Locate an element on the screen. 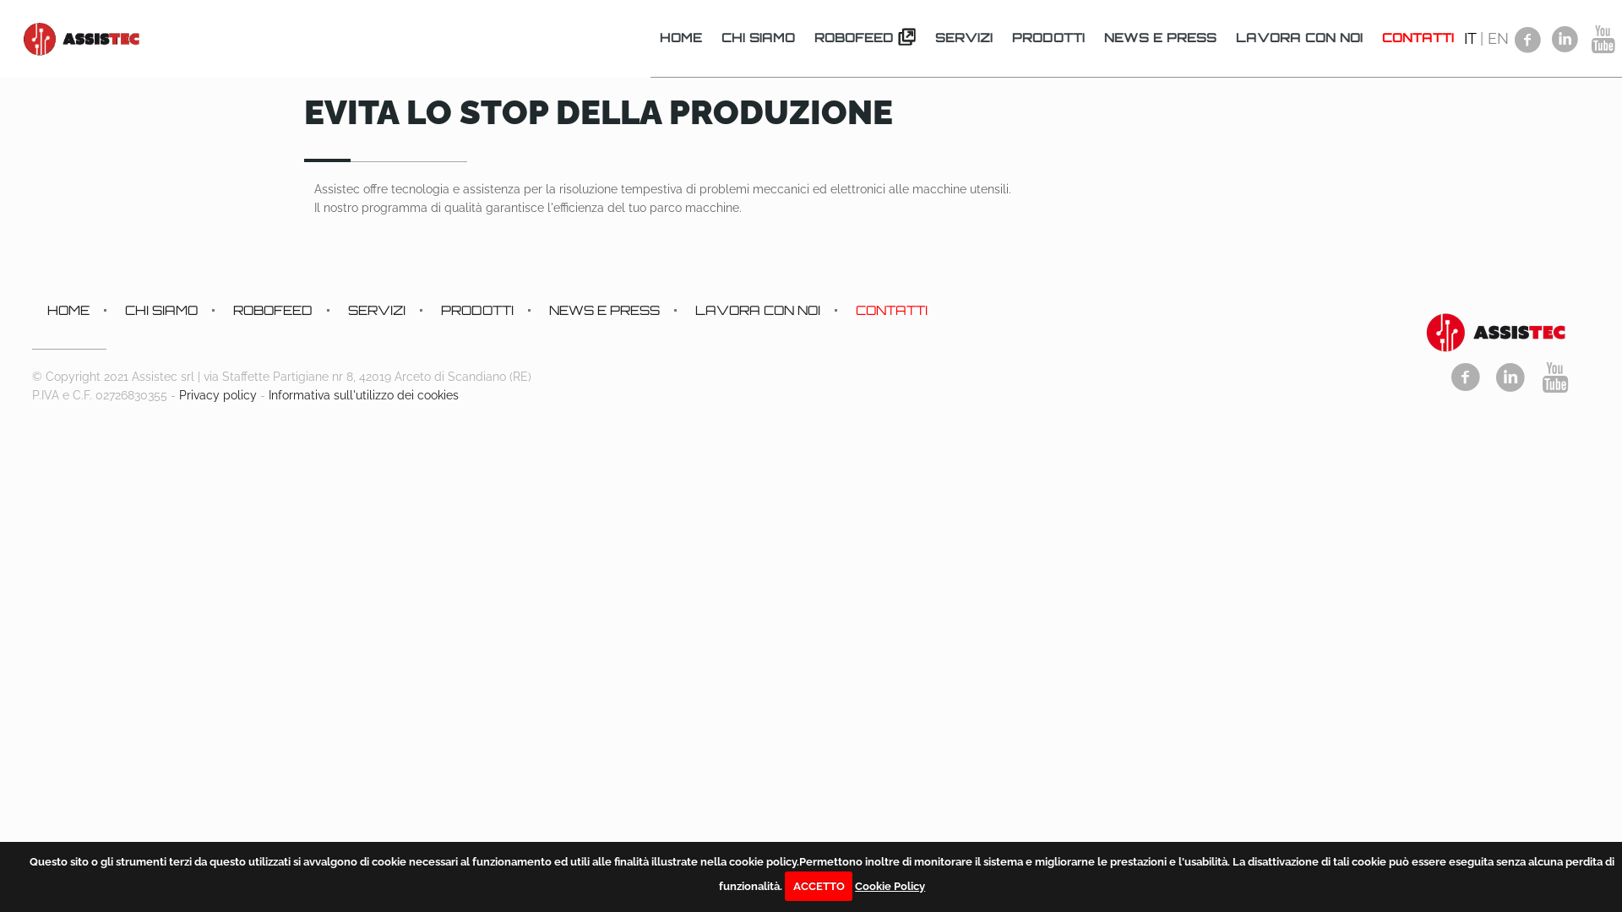 The image size is (1622, 912). PRODOTTI is located at coordinates (478, 311).